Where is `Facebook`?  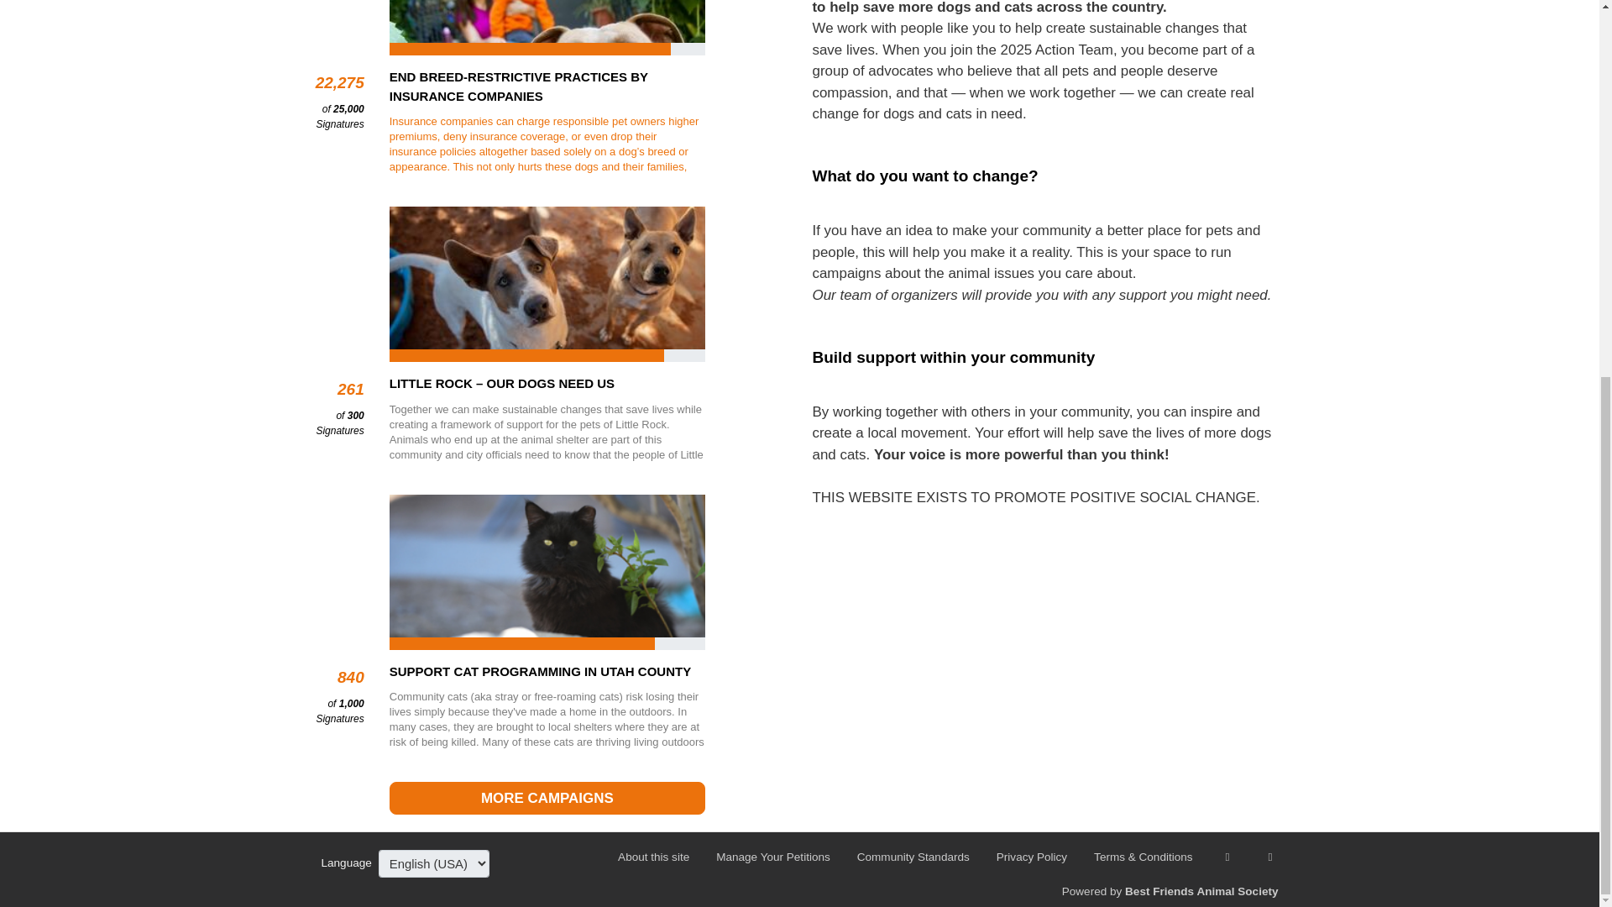 Facebook is located at coordinates (1214, 857).